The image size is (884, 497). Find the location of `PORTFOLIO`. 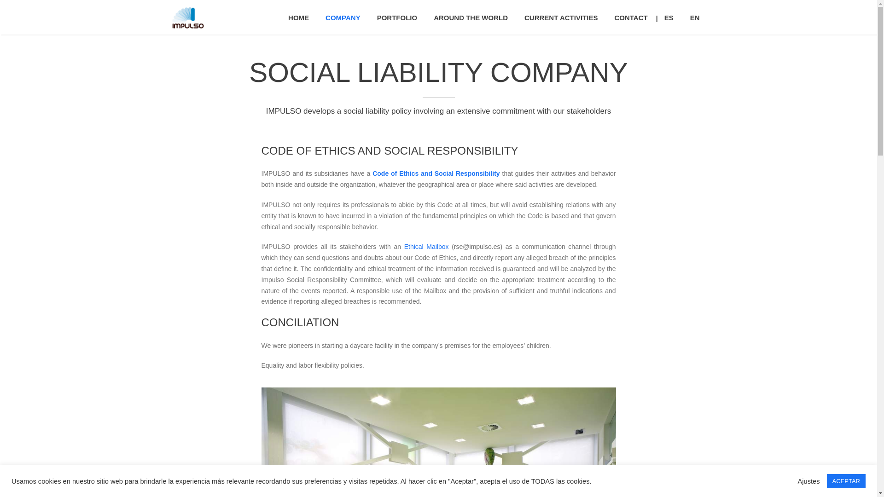

PORTFOLIO is located at coordinates (397, 17).